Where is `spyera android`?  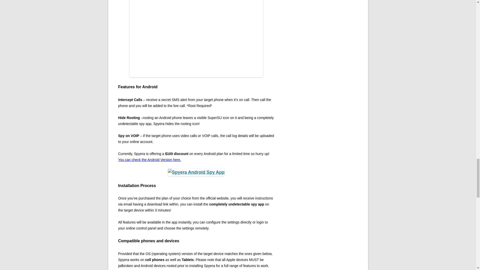 spyera android is located at coordinates (196, 172).